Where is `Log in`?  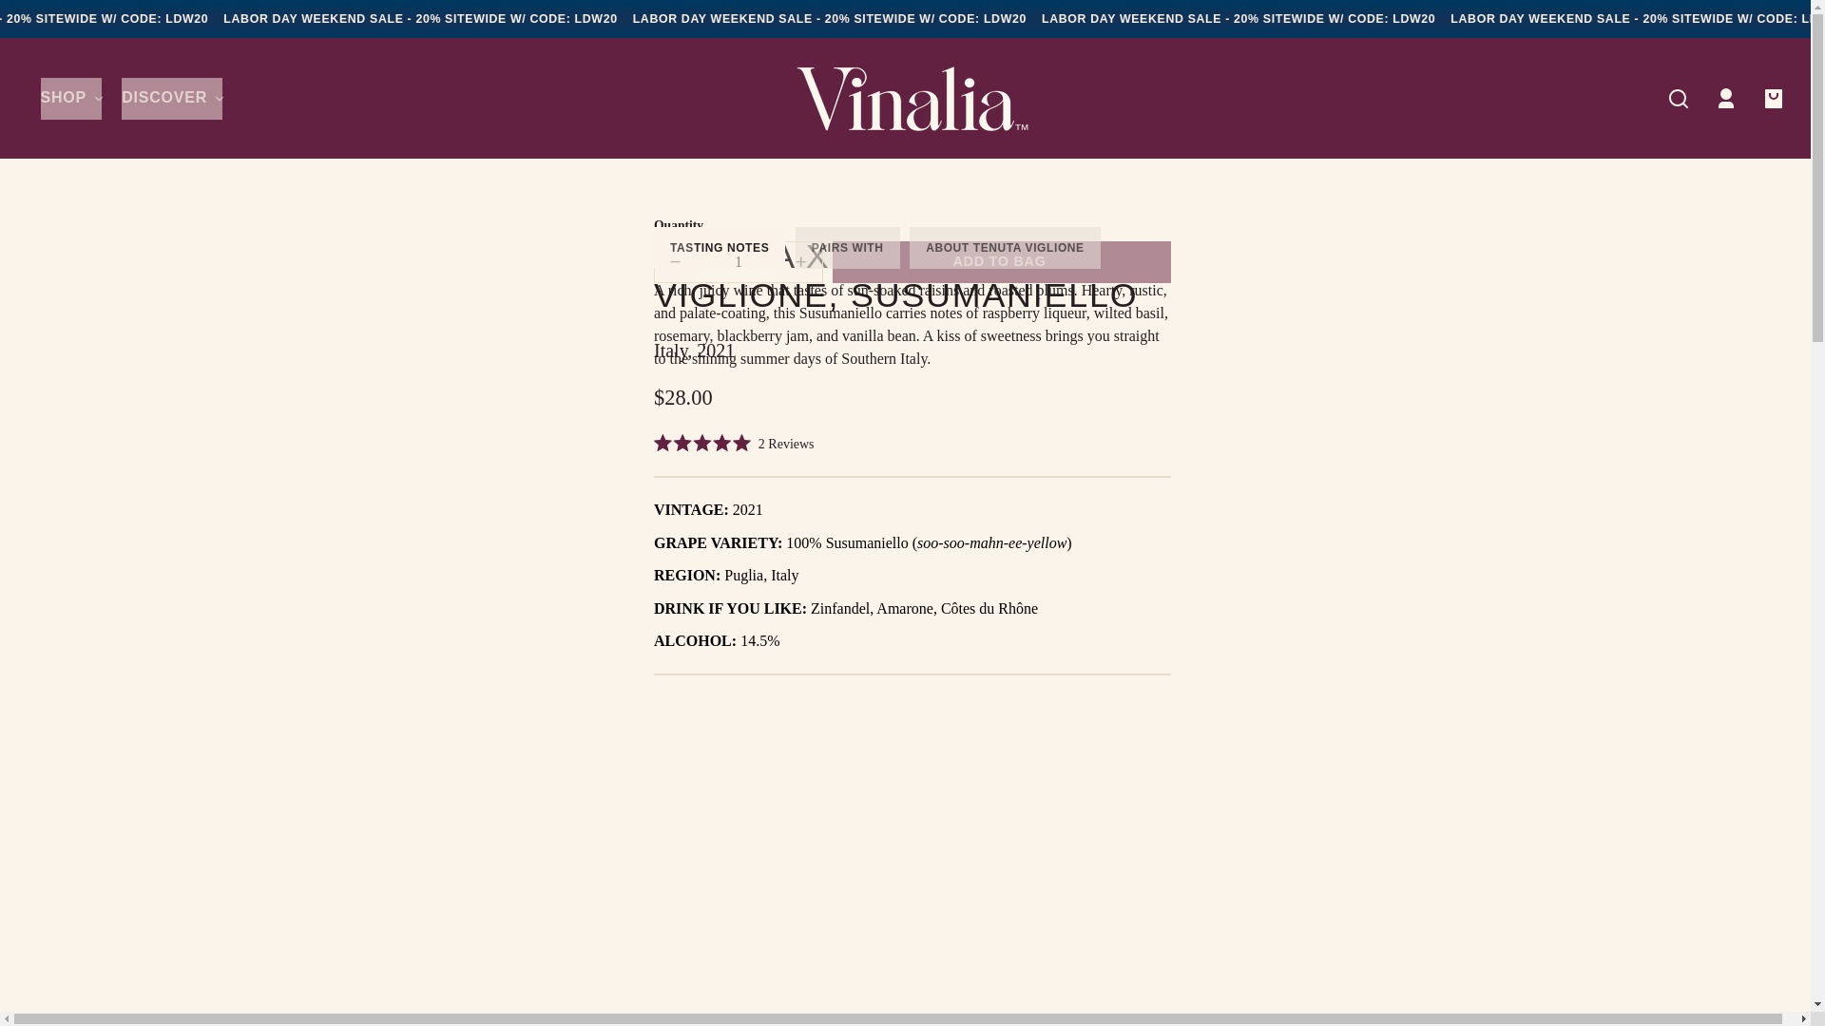 Log in is located at coordinates (1725, 99).